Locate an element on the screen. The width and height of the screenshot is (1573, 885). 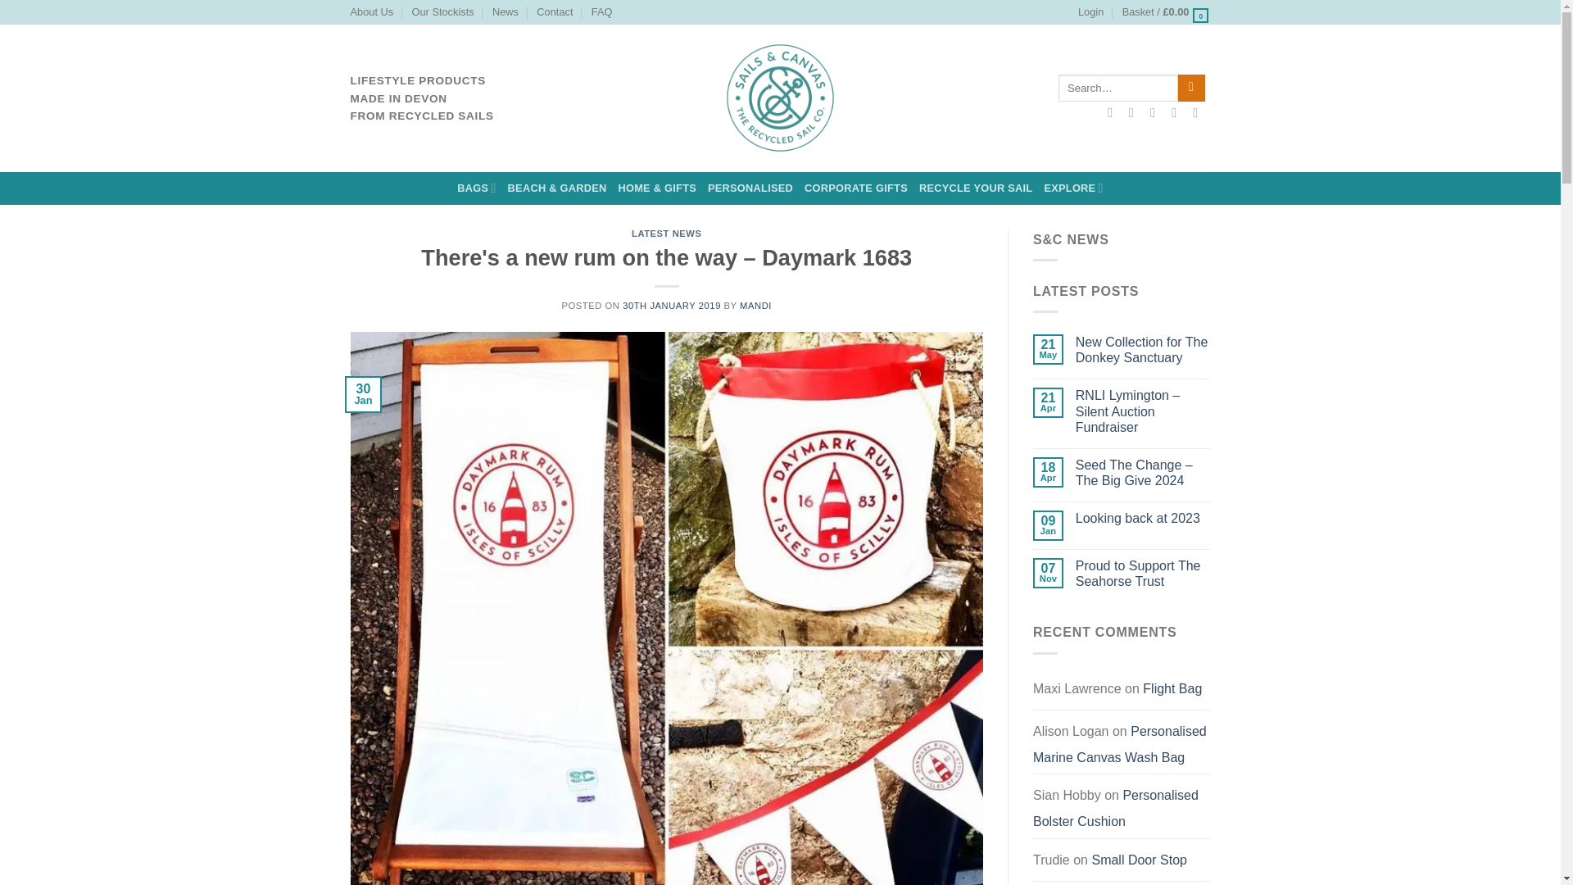
MANDI is located at coordinates (755, 306).